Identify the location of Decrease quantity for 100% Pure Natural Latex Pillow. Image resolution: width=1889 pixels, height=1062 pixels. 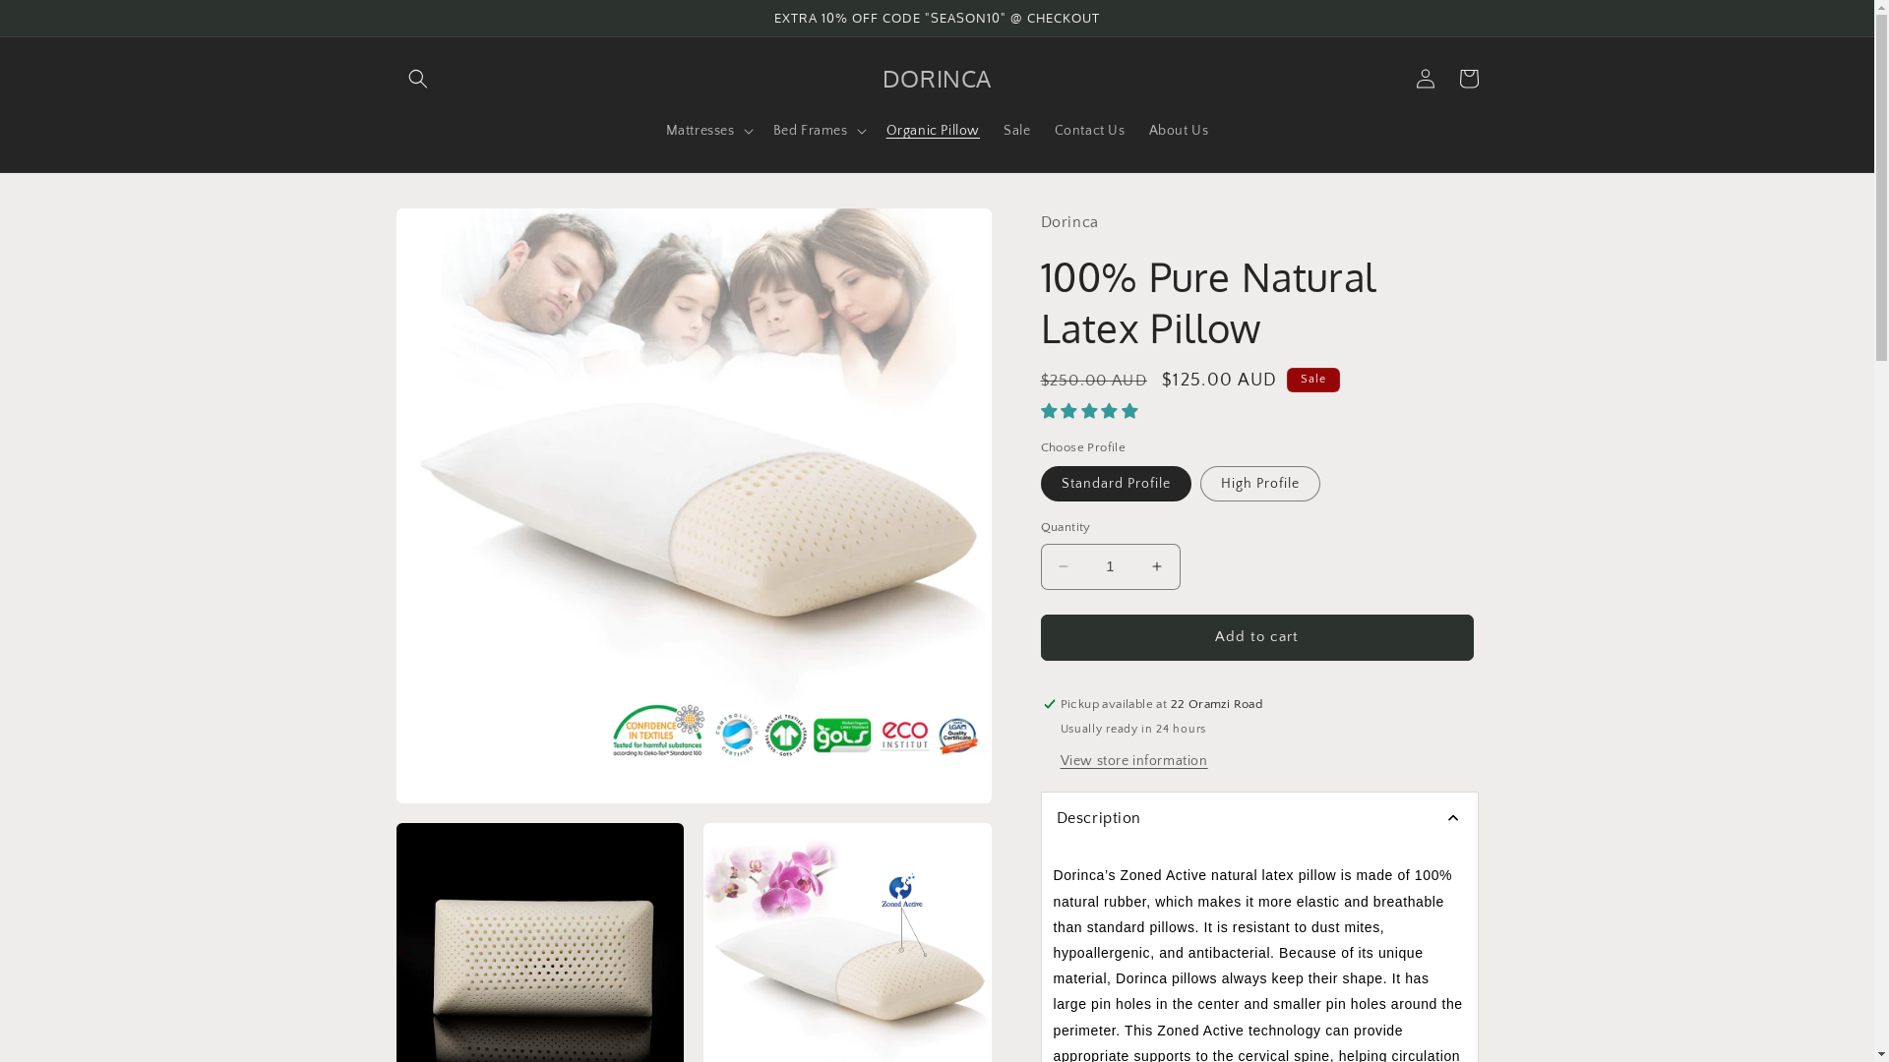
(1063, 566).